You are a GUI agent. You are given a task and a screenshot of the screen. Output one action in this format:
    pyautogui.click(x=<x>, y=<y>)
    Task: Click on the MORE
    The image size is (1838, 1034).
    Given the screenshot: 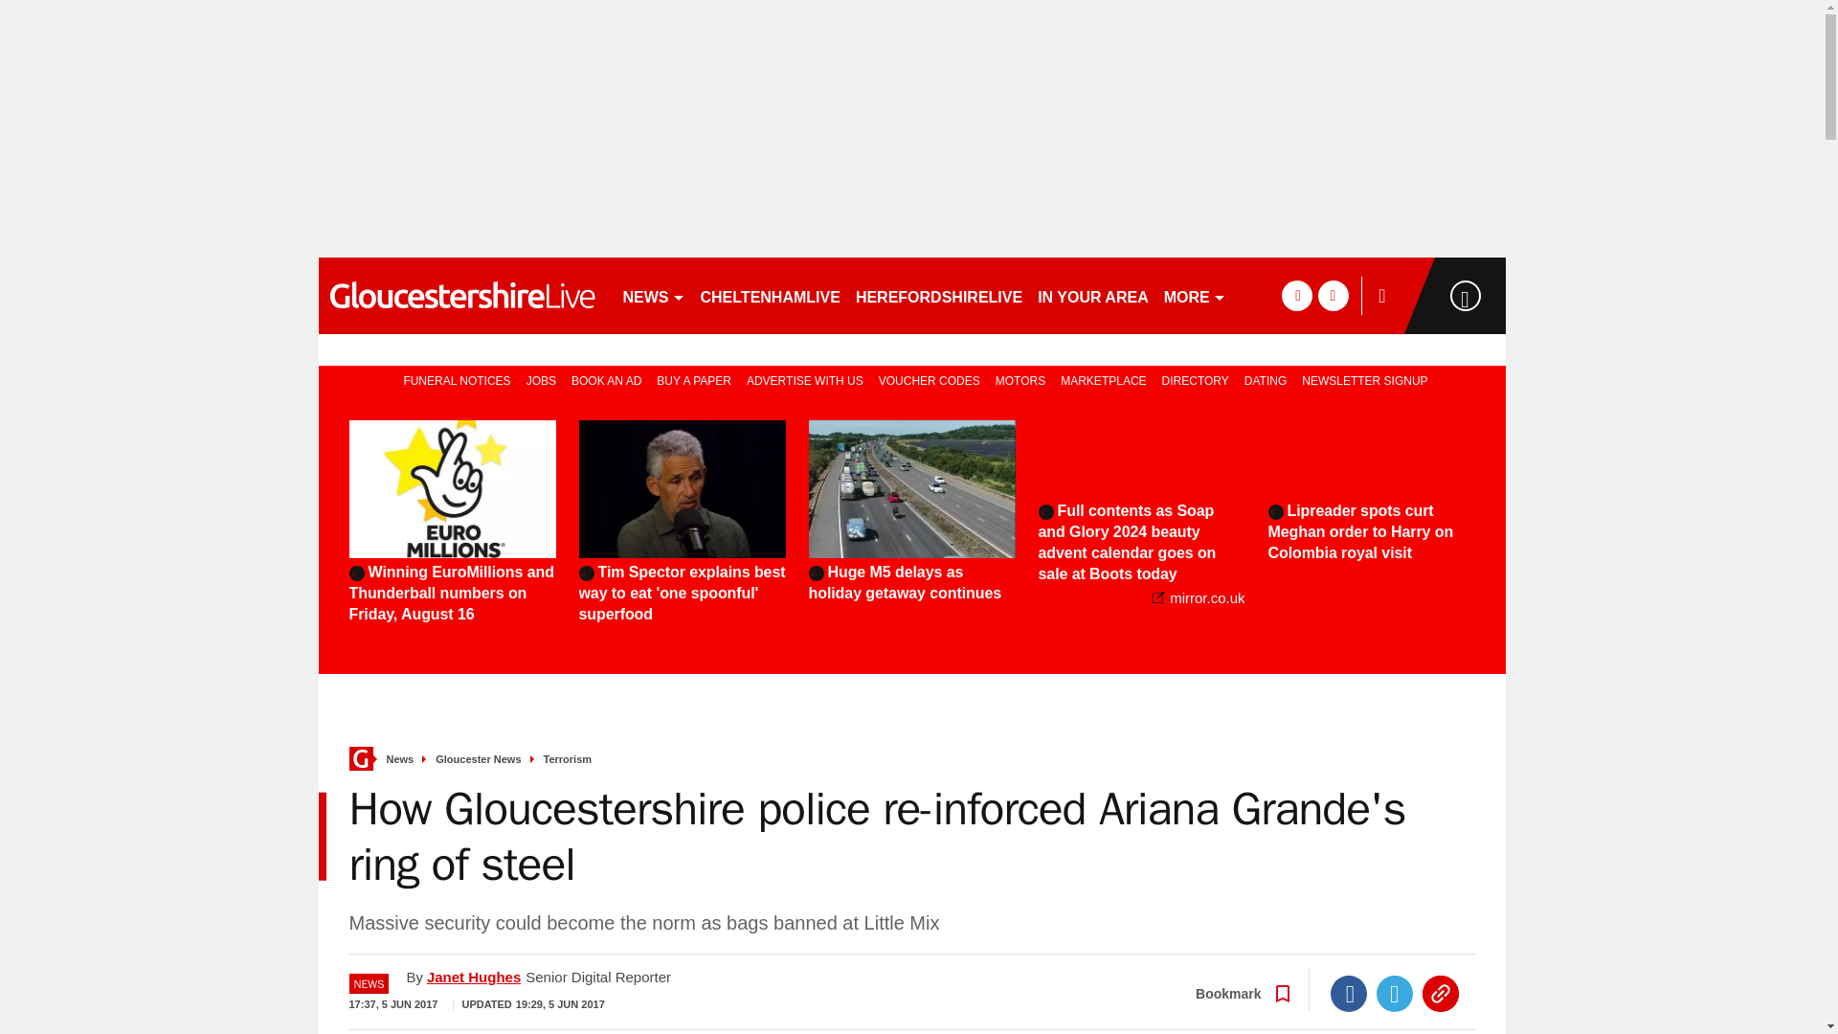 What is the action you would take?
    pyautogui.click(x=1195, y=295)
    